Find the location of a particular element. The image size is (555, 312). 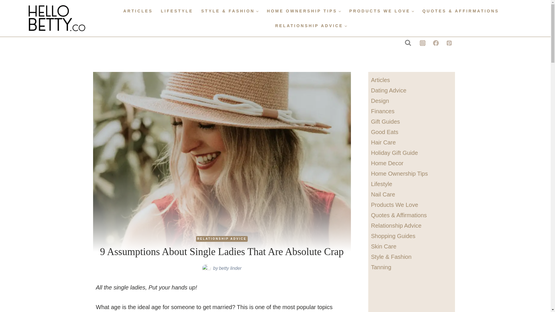

LIFESTYLE is located at coordinates (177, 11).